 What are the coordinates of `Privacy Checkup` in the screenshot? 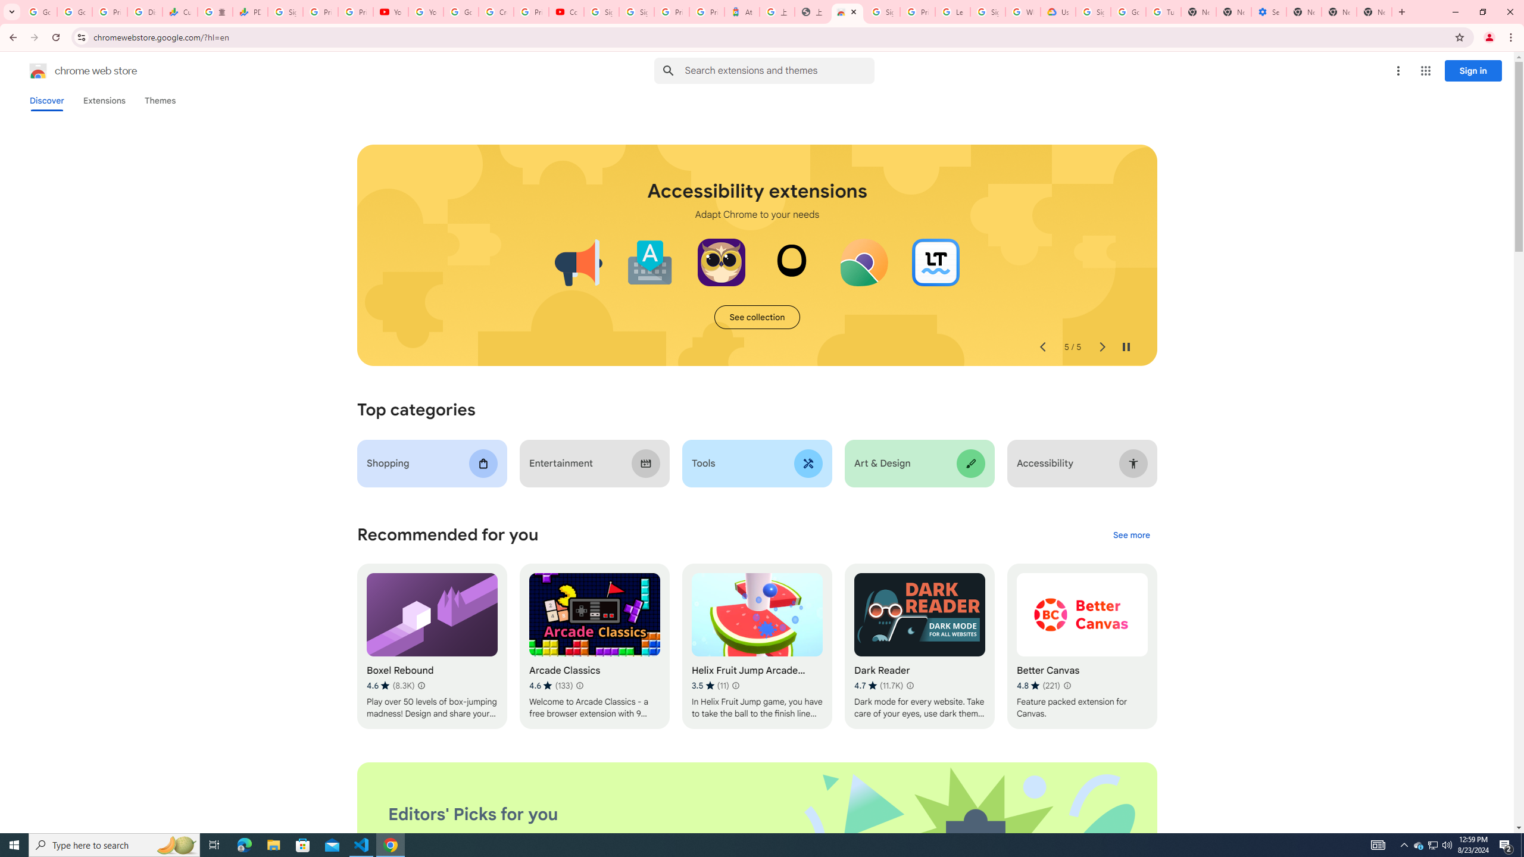 It's located at (355, 12).